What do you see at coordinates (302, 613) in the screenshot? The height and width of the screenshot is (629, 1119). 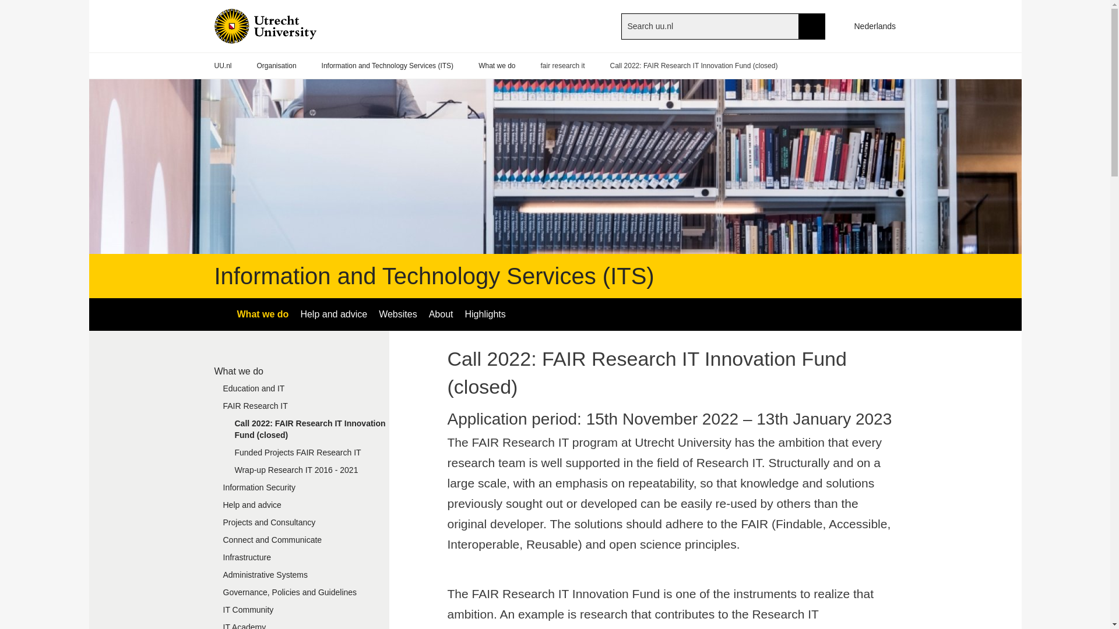 I see `IT Community` at bounding box center [302, 613].